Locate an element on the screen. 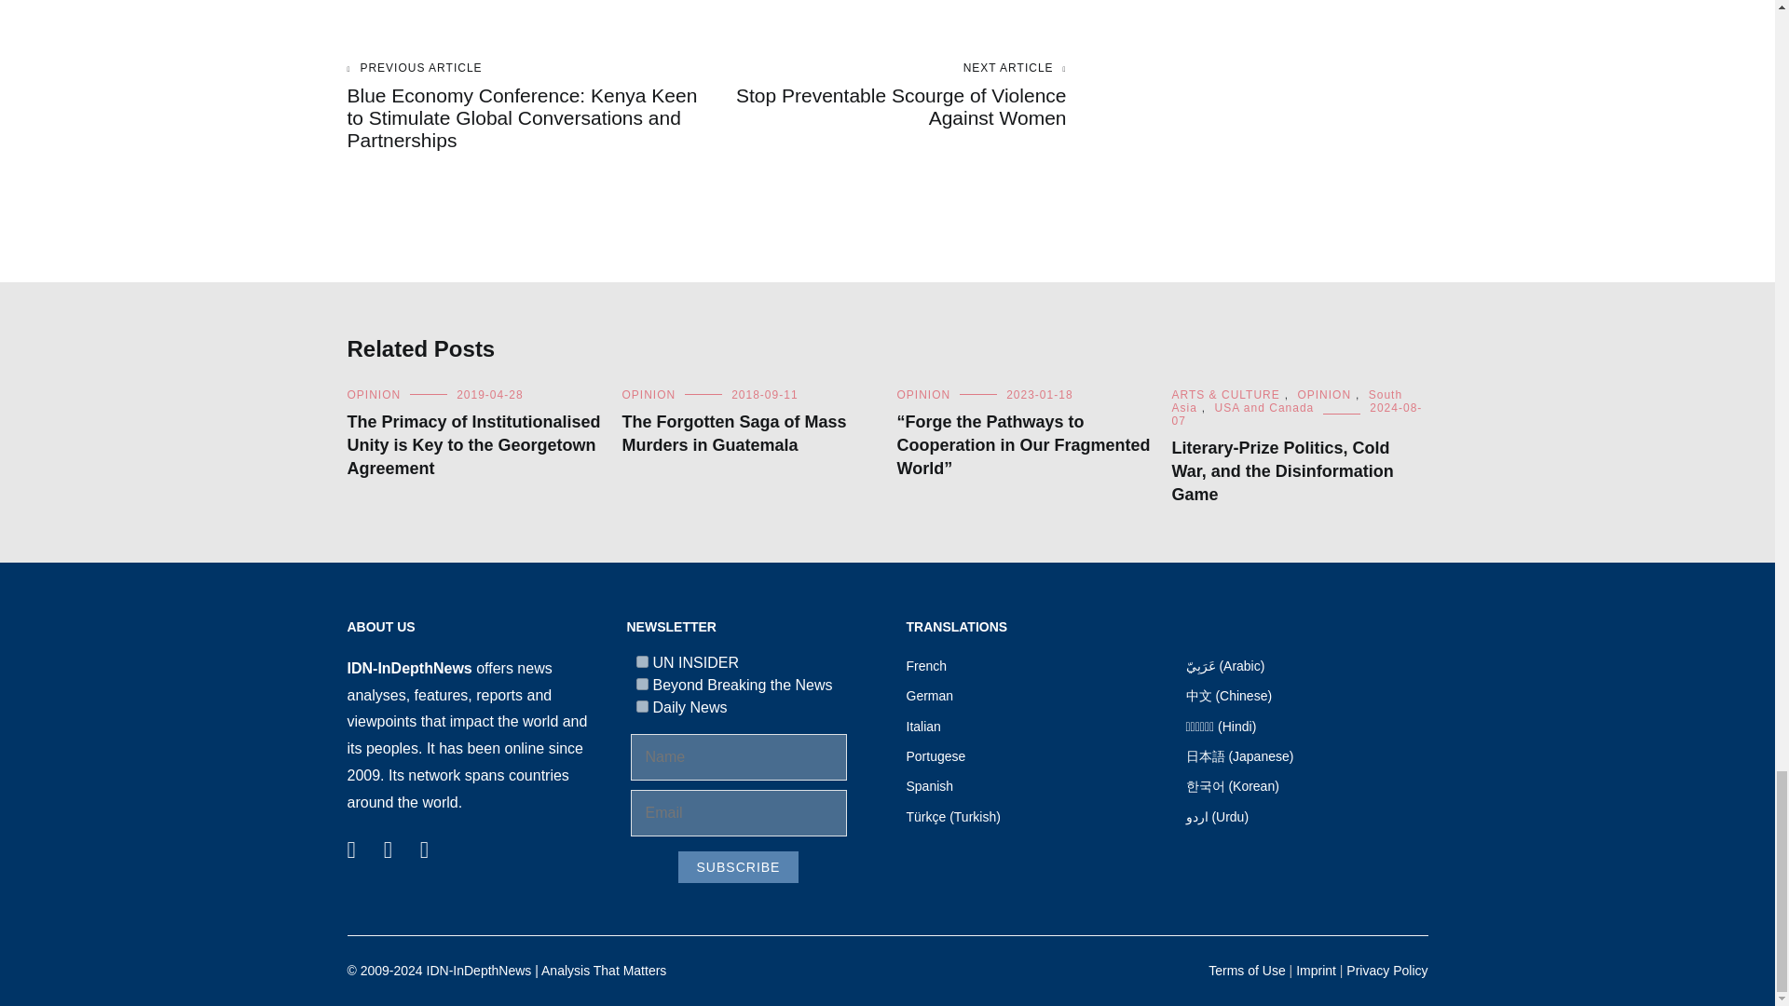 This screenshot has width=1789, height=1006. 7 is located at coordinates (641, 661).